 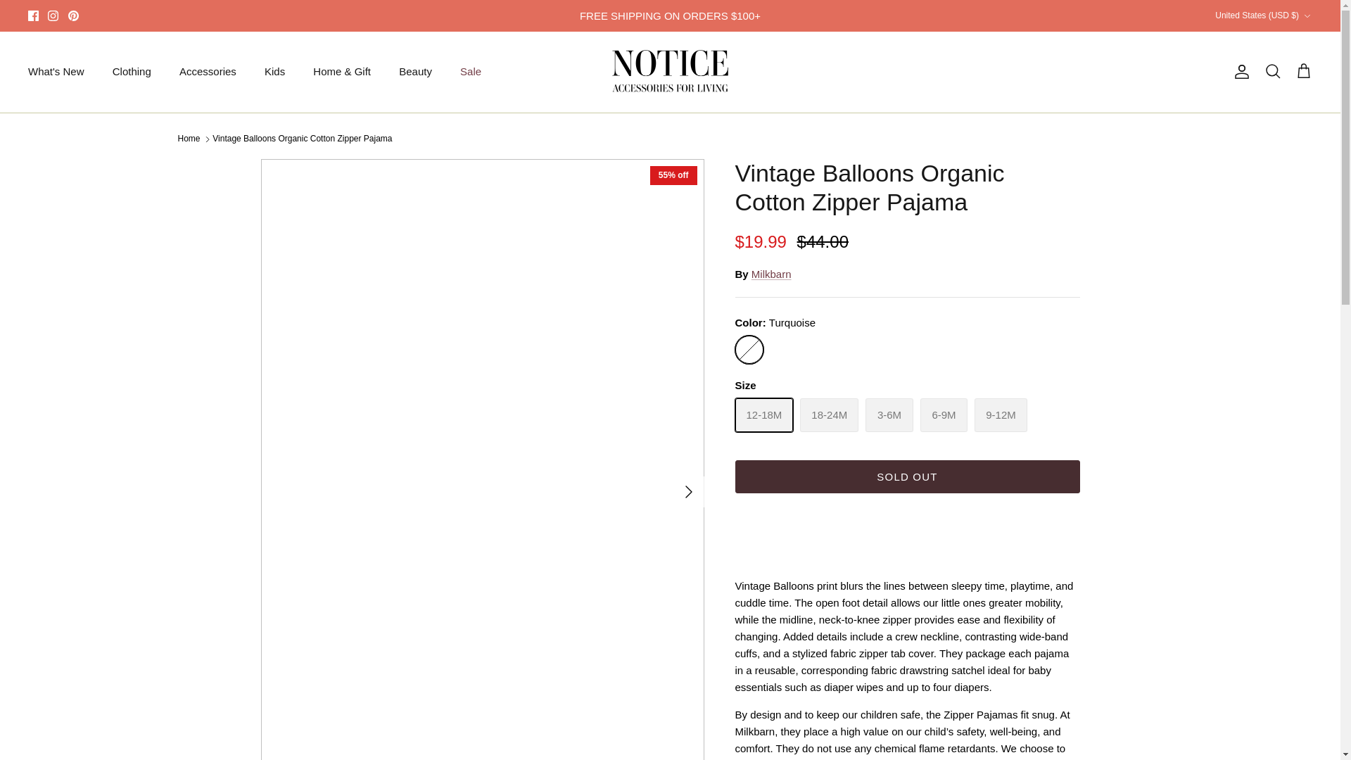 I want to click on Instagram, so click(x=52, y=15).